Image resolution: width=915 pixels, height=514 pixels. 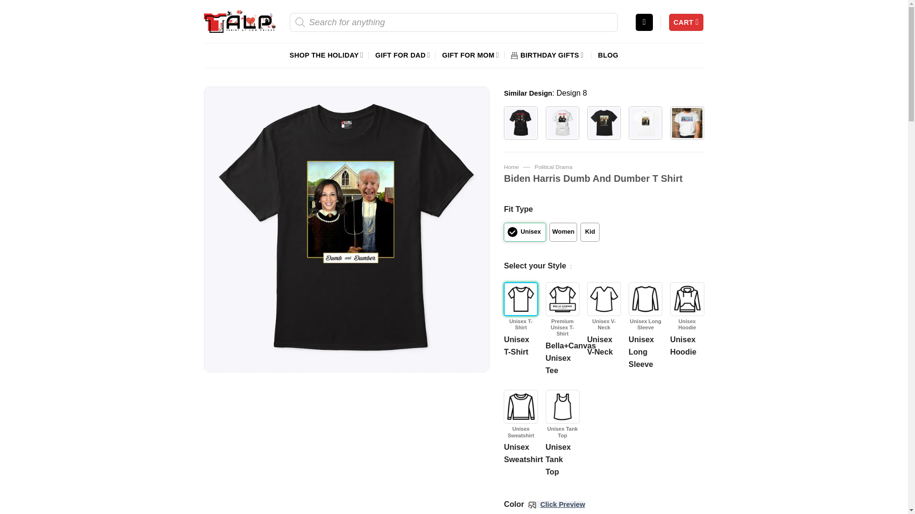 I want to click on Kamala Harris Joe Biden Dumb And Dumber Shirt, so click(x=645, y=123).